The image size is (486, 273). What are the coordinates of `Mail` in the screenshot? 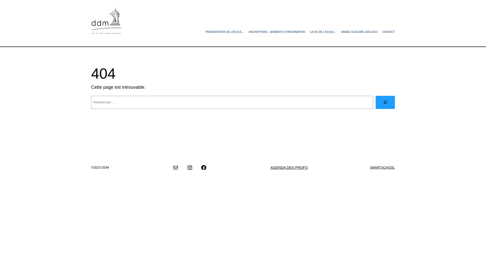 It's located at (176, 168).